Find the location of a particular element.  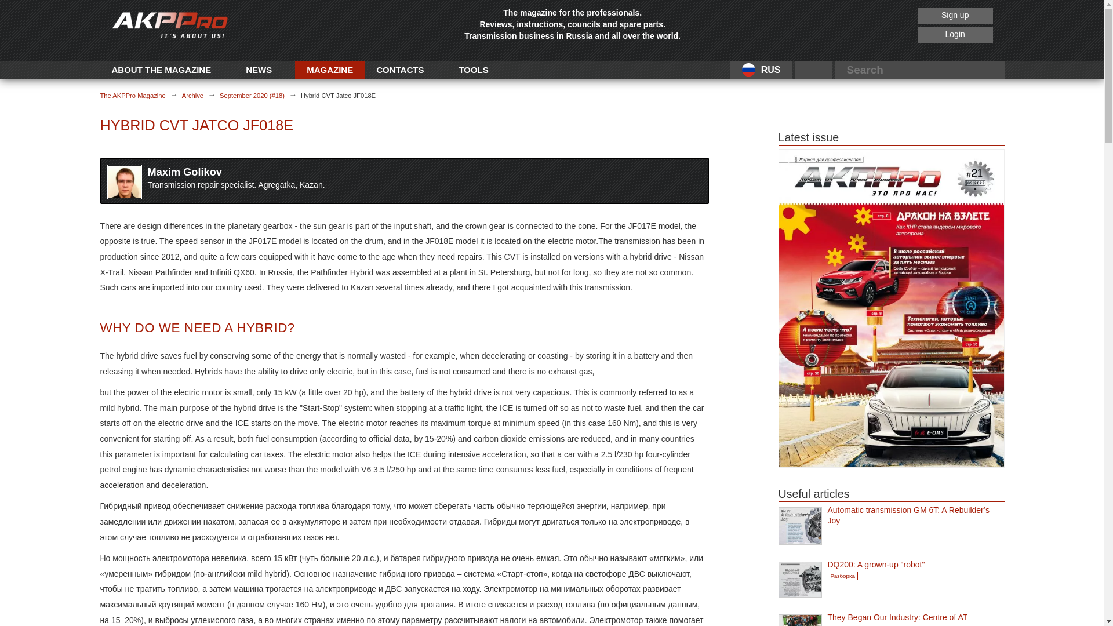

CONTACTS is located at coordinates (400, 70).